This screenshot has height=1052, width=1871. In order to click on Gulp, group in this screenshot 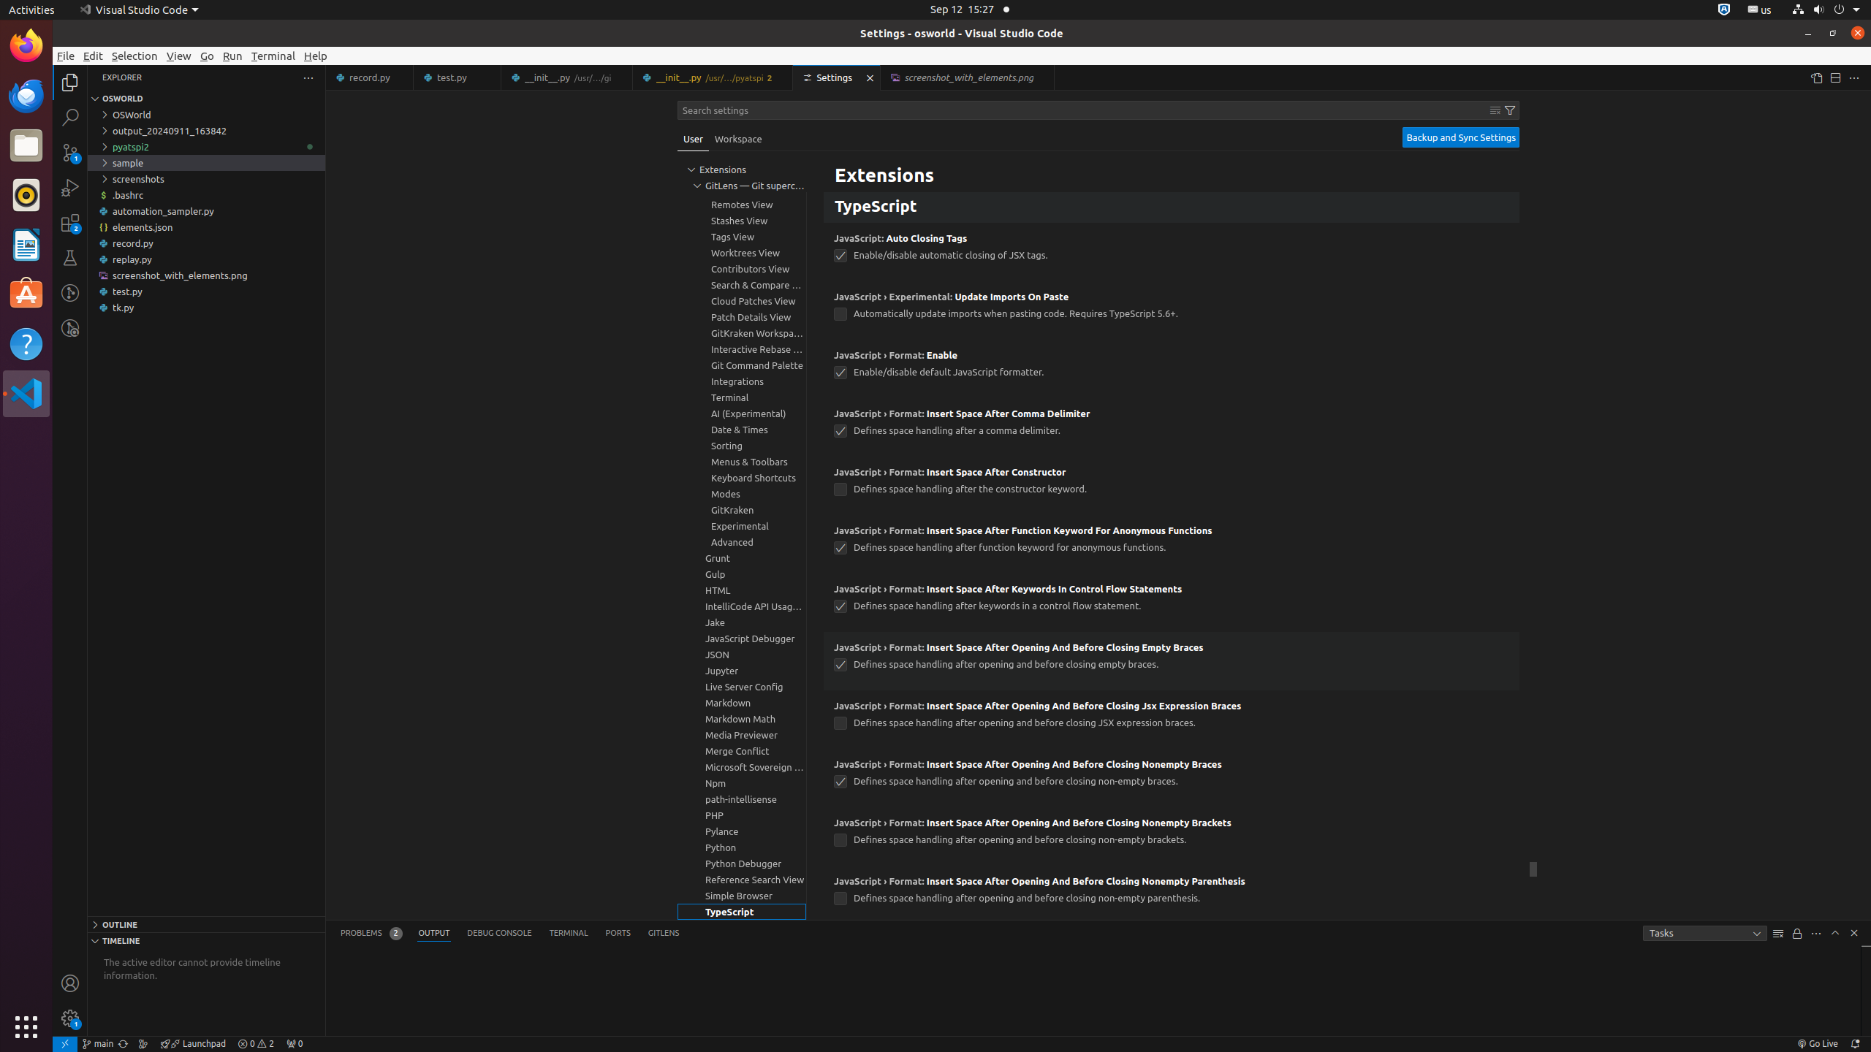, I will do `click(742, 574)`.